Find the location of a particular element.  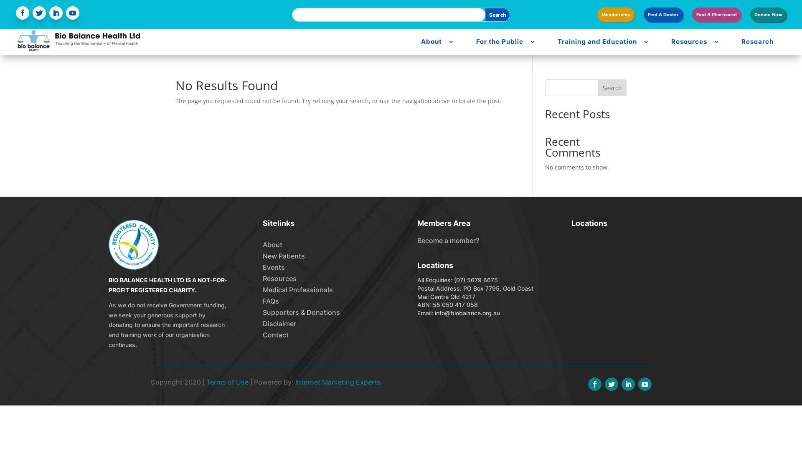

About is located at coordinates (272, 245).